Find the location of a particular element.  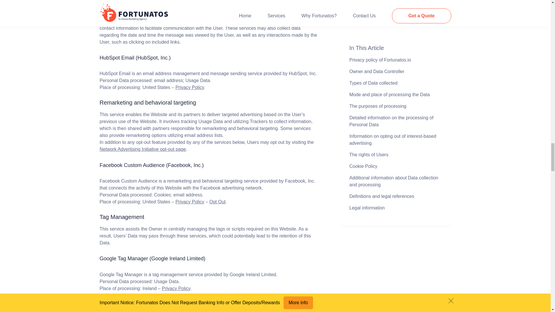

Opt Out is located at coordinates (217, 202).